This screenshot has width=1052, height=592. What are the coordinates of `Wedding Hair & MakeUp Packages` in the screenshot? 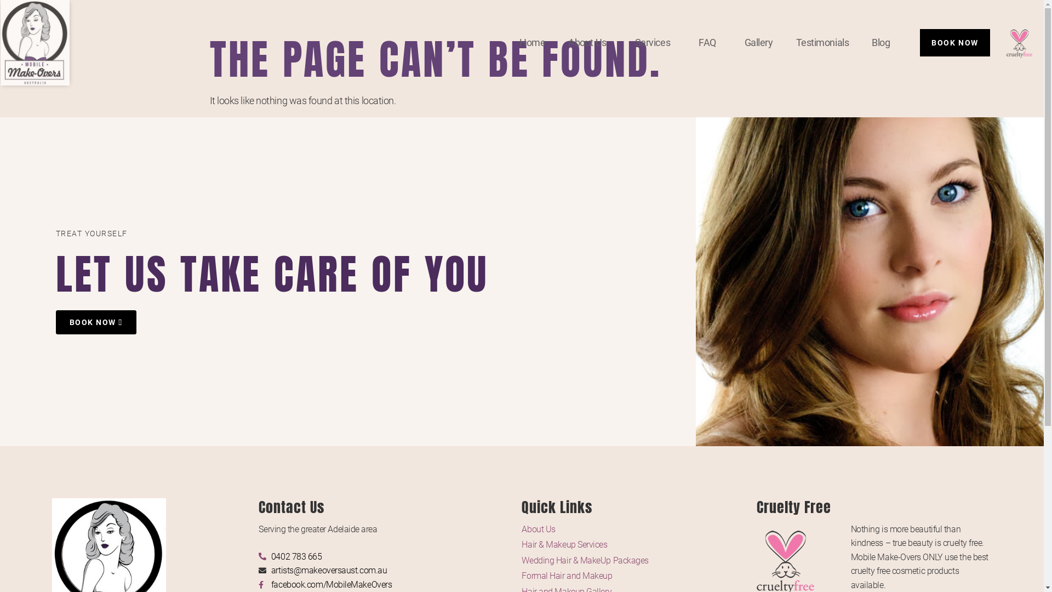 It's located at (639, 561).